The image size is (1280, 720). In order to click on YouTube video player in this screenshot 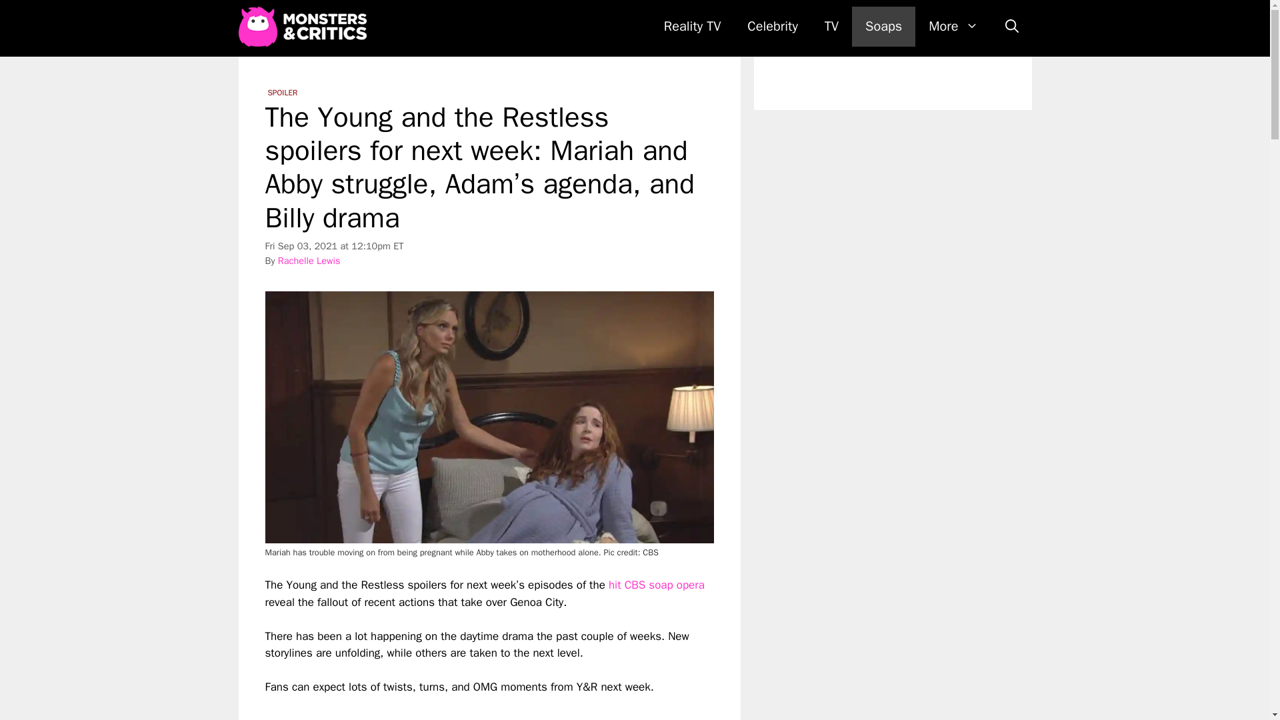, I will do `click(452, 708)`.